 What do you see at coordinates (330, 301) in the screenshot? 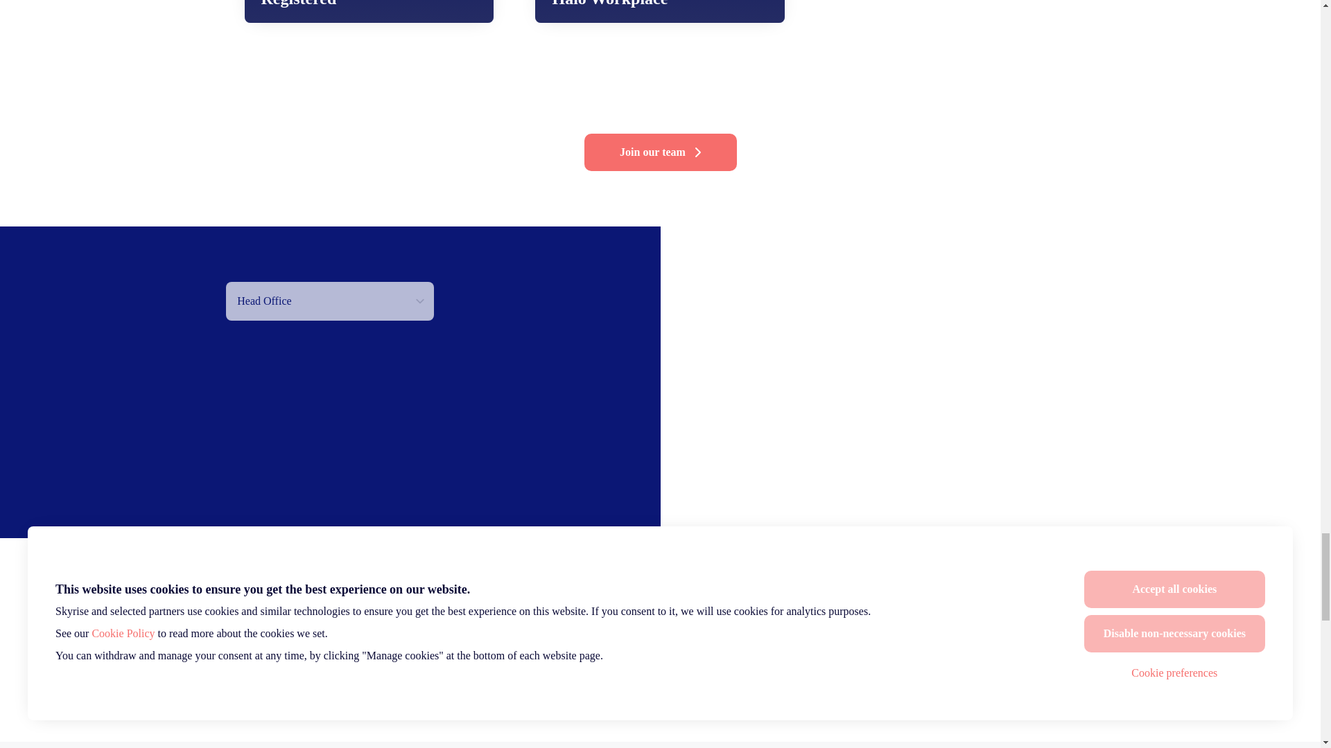
I see `Select location` at bounding box center [330, 301].